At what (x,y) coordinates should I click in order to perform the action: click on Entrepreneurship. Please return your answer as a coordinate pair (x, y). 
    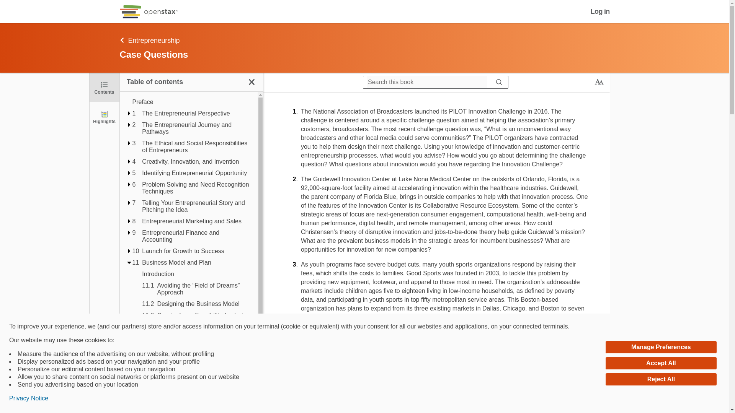
    Looking at the image, I should click on (171, 60).